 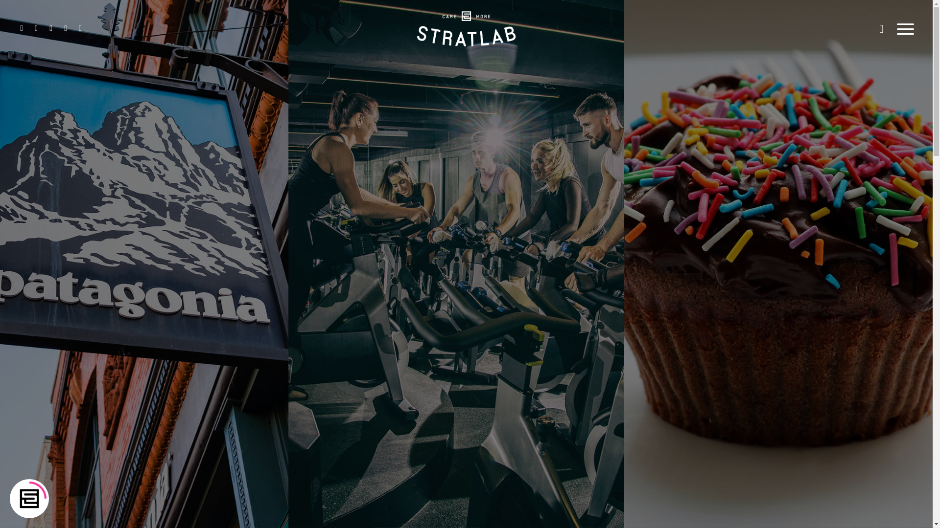 I want to click on Loading, so click(x=29, y=499).